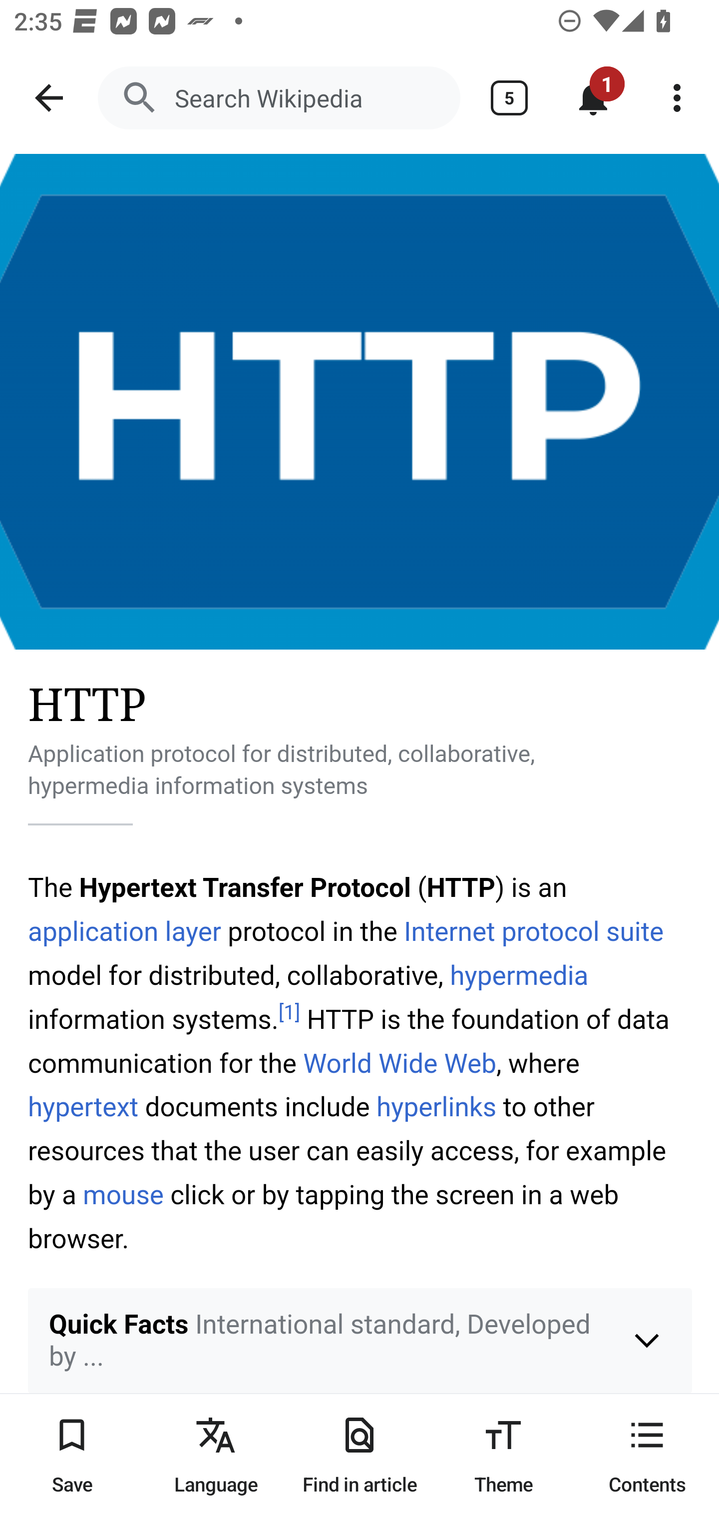 This screenshot has height=1519, width=719. Describe the element at coordinates (593, 98) in the screenshot. I see `Notifications 1` at that location.